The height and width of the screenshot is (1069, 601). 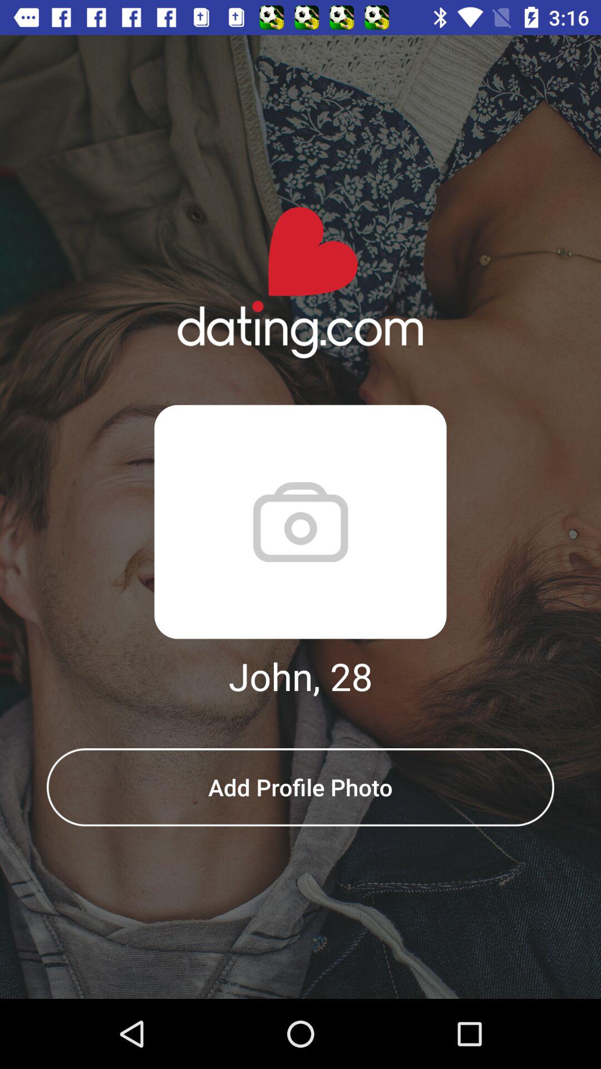 What do you see at coordinates (300, 522) in the screenshot?
I see `take photo` at bounding box center [300, 522].